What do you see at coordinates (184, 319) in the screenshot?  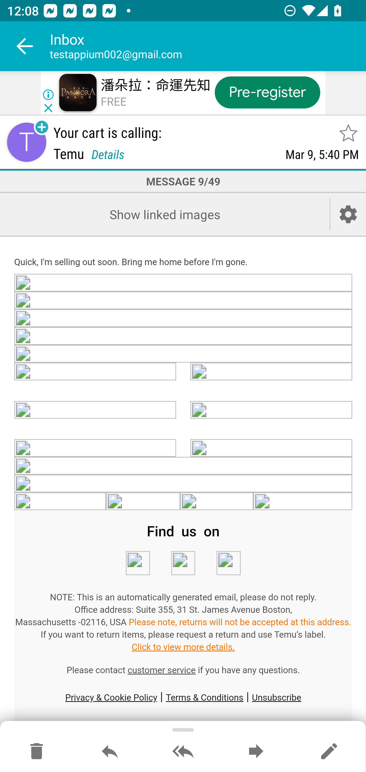 I see `data:` at bounding box center [184, 319].